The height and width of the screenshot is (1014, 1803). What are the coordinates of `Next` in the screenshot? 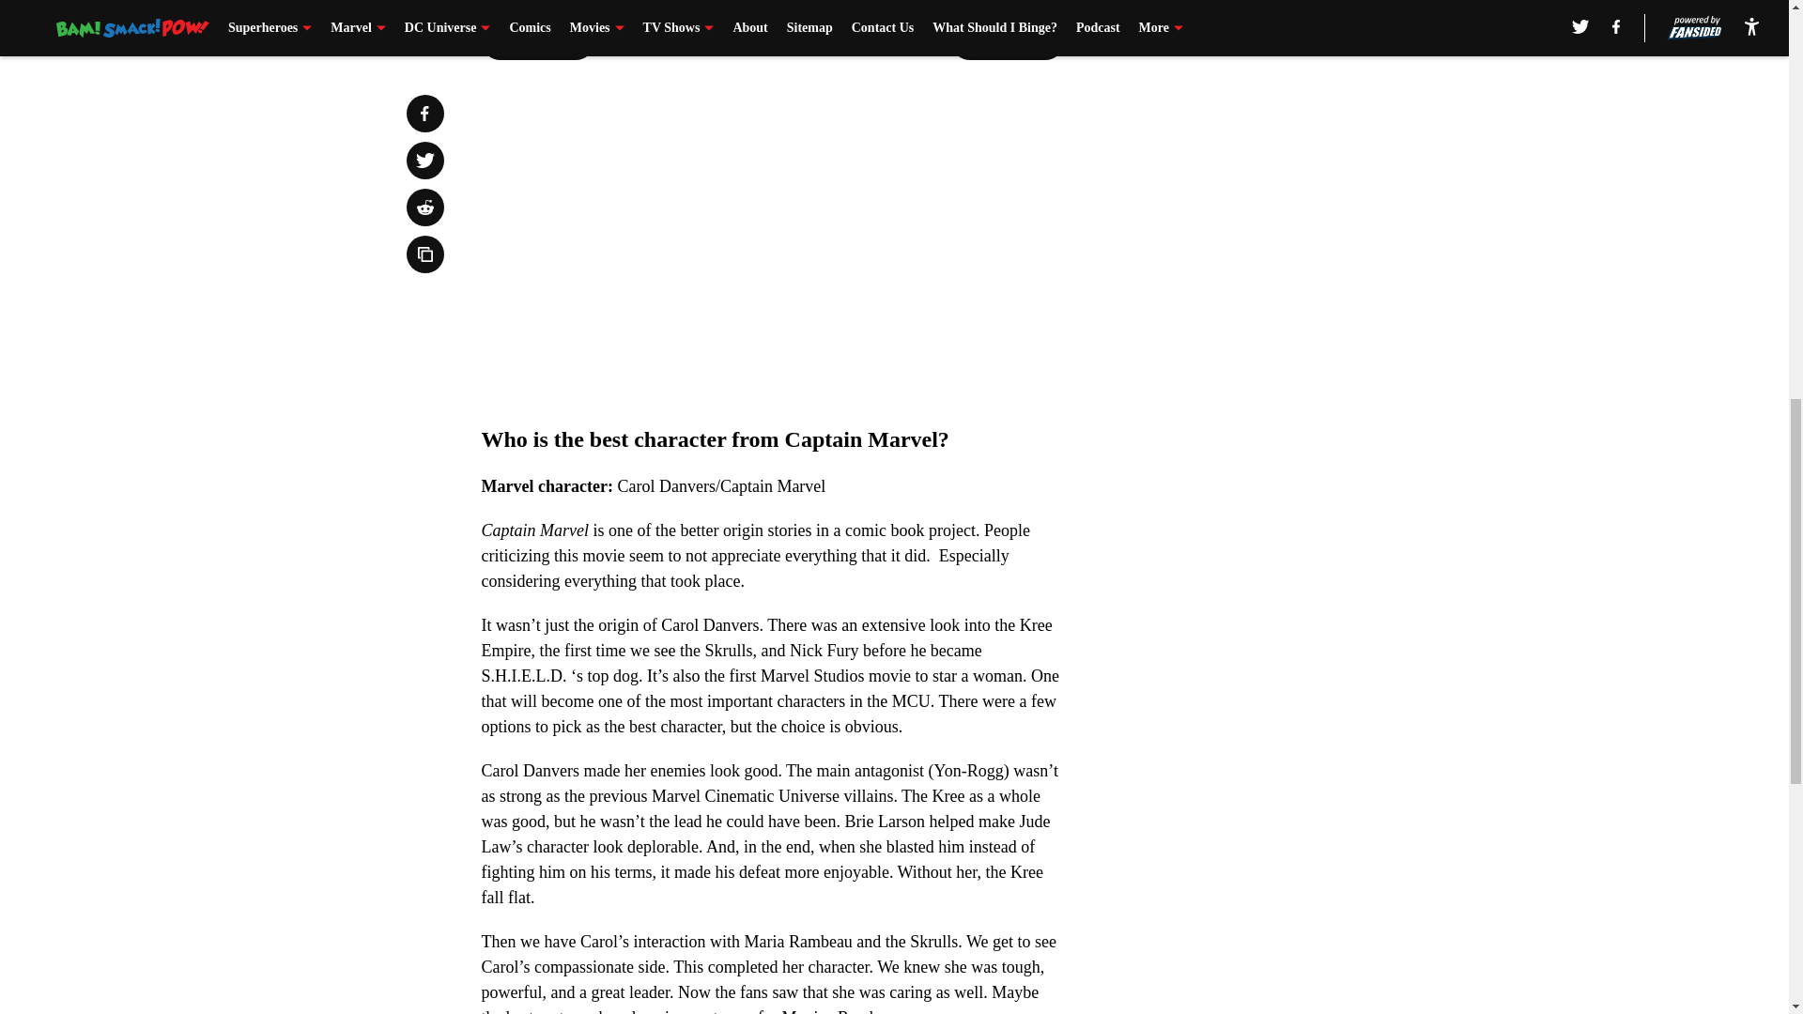 It's located at (1007, 40).